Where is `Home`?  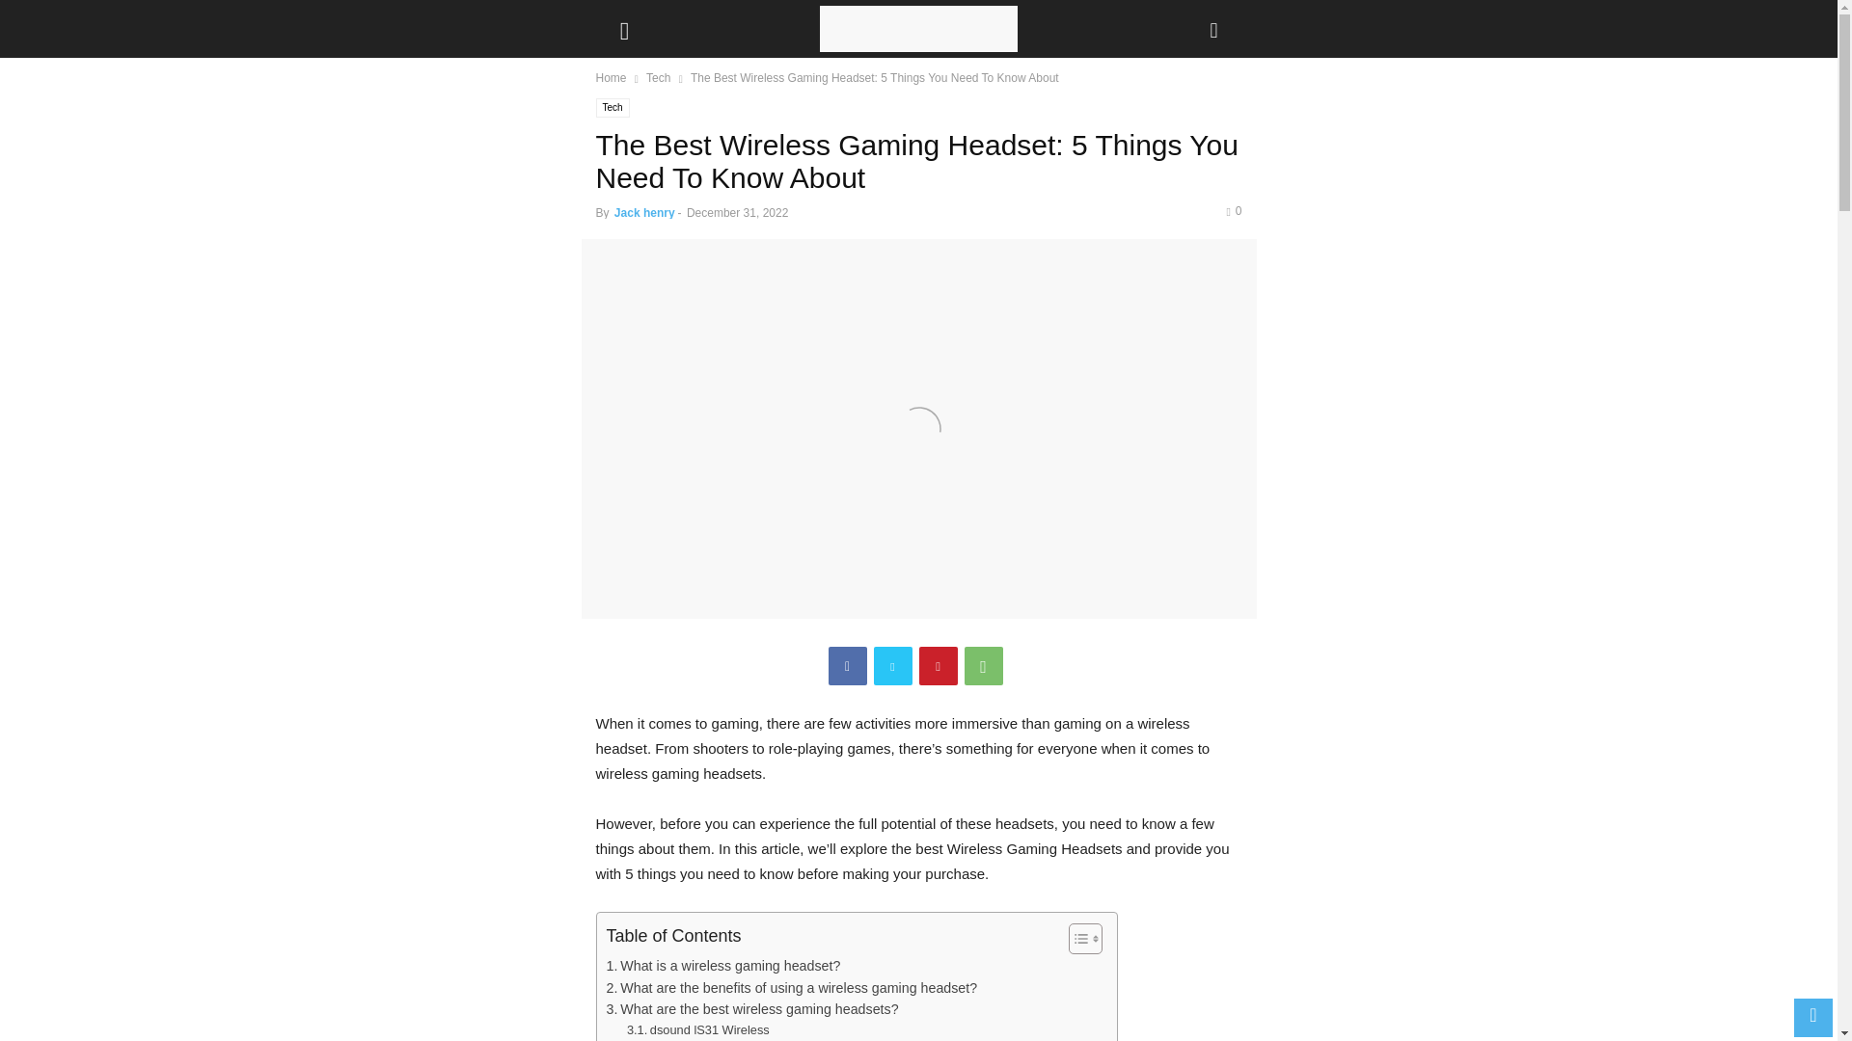 Home is located at coordinates (612, 77).